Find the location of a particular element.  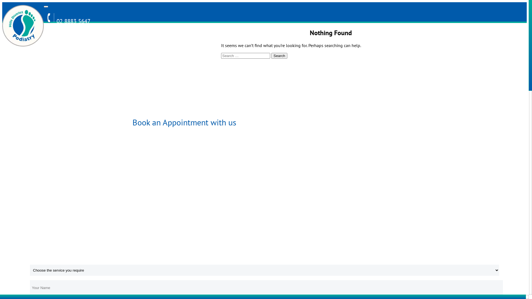

Plantar Wart Surgeries is located at coordinates (119, 251).